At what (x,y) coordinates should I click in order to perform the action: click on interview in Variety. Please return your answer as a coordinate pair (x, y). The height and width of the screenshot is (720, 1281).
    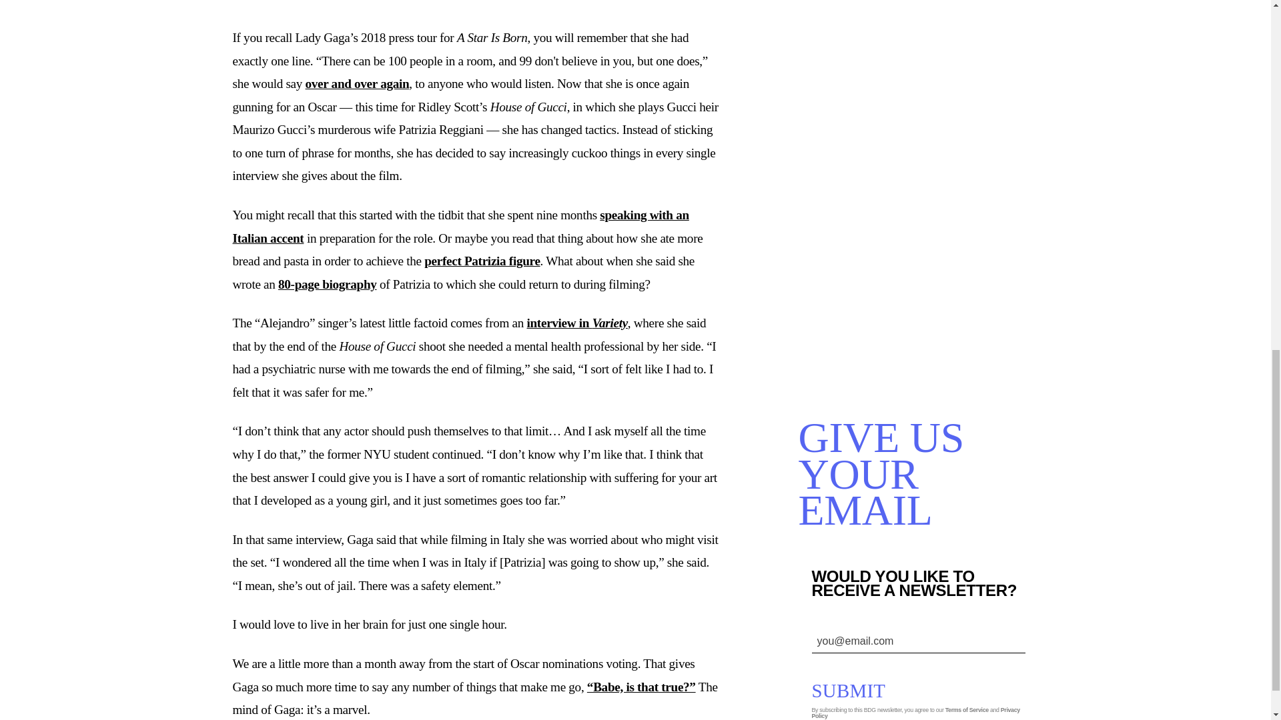
    Looking at the image, I should click on (576, 323).